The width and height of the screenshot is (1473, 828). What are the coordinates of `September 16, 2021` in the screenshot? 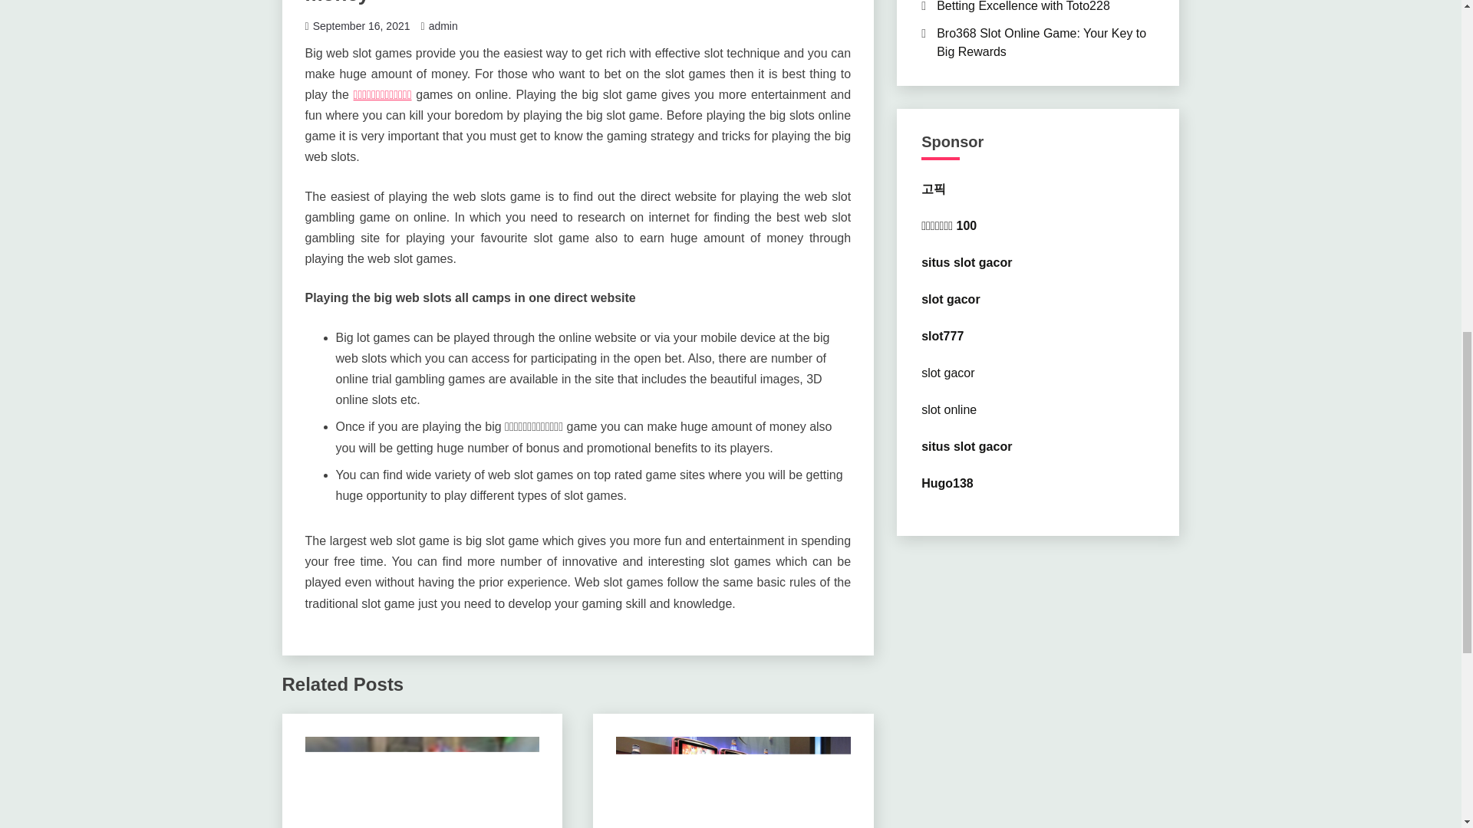 It's located at (361, 26).